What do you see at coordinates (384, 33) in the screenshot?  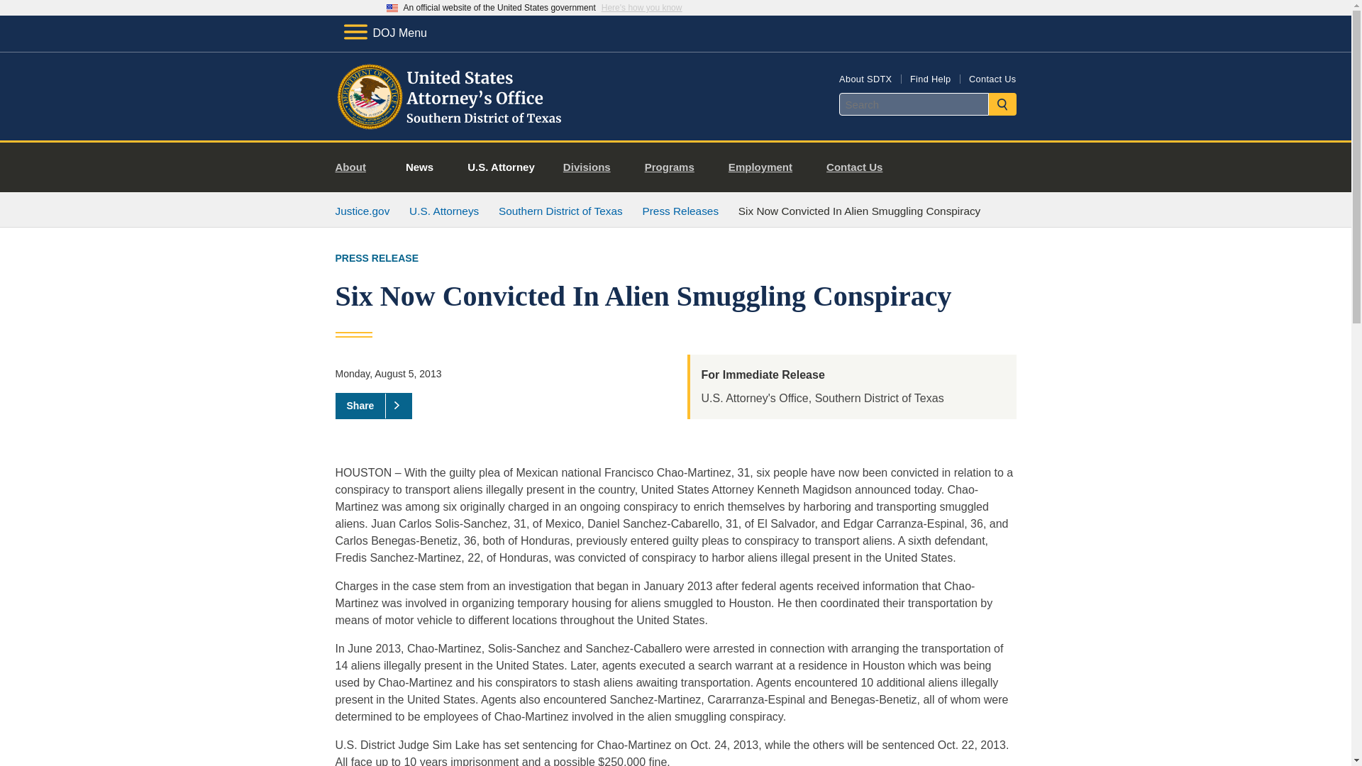 I see `DOJ Menu` at bounding box center [384, 33].